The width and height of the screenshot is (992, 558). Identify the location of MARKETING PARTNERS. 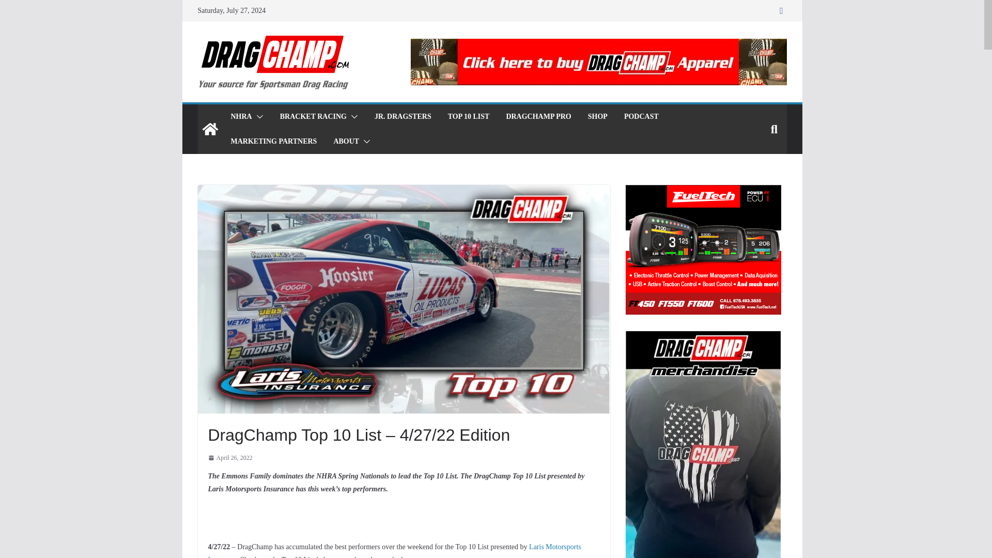
(273, 142).